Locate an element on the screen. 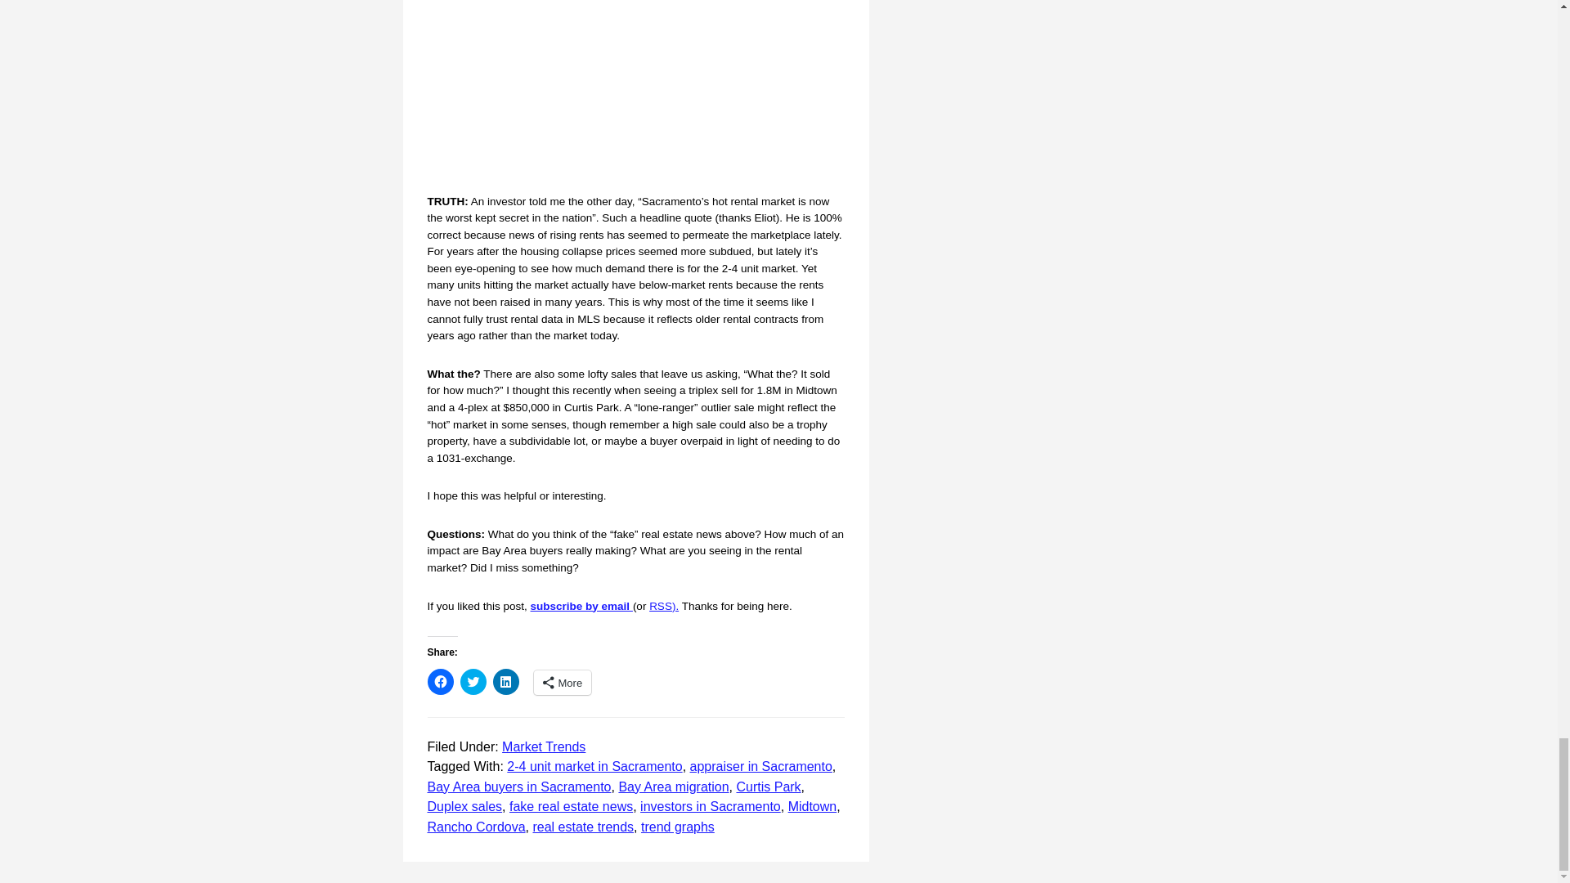 The image size is (1570, 883). Click to share on LinkedIn is located at coordinates (505, 681).